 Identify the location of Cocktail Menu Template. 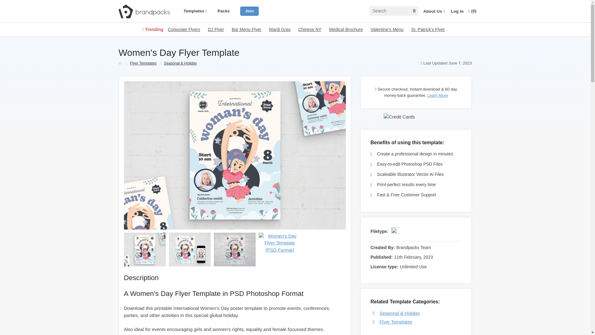
(309, 29).